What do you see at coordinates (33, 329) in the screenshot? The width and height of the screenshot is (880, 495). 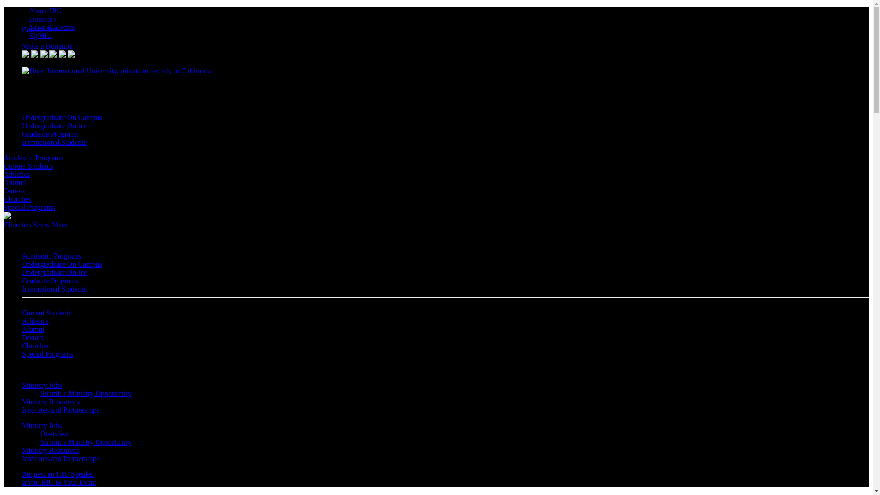 I see `Alumni` at bounding box center [33, 329].